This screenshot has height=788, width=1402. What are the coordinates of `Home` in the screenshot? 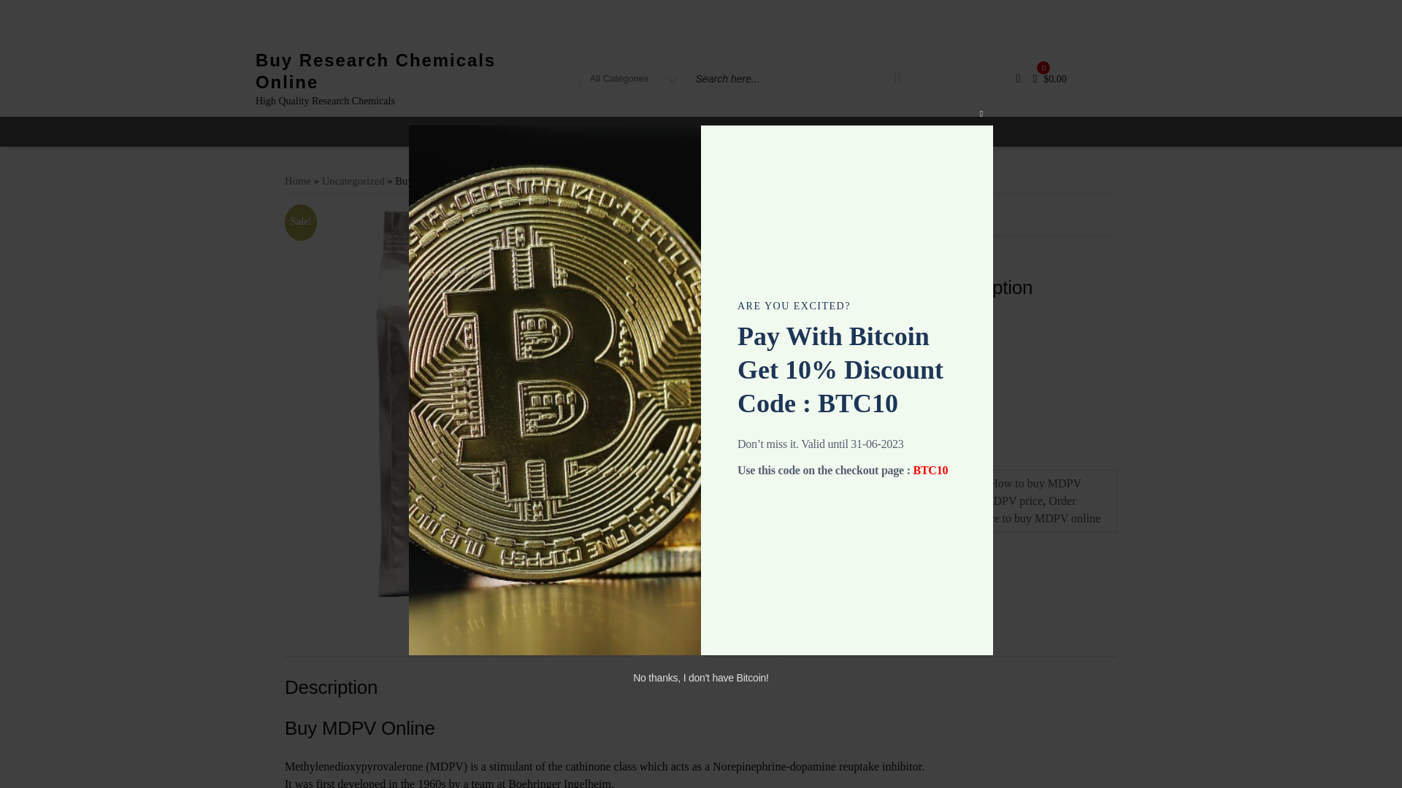 It's located at (298, 180).